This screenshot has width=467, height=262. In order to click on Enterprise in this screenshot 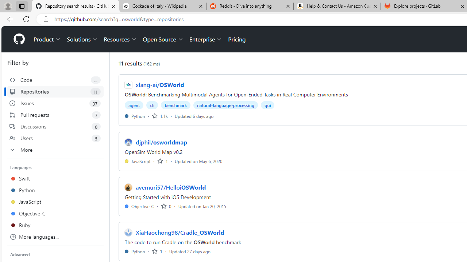, I will do `click(206, 39)`.